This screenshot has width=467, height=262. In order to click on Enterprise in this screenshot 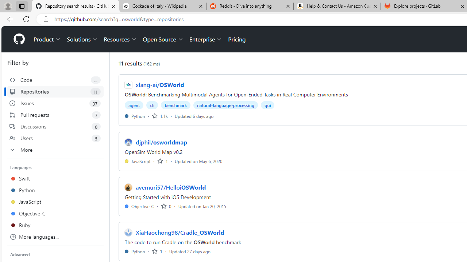, I will do `click(206, 39)`.